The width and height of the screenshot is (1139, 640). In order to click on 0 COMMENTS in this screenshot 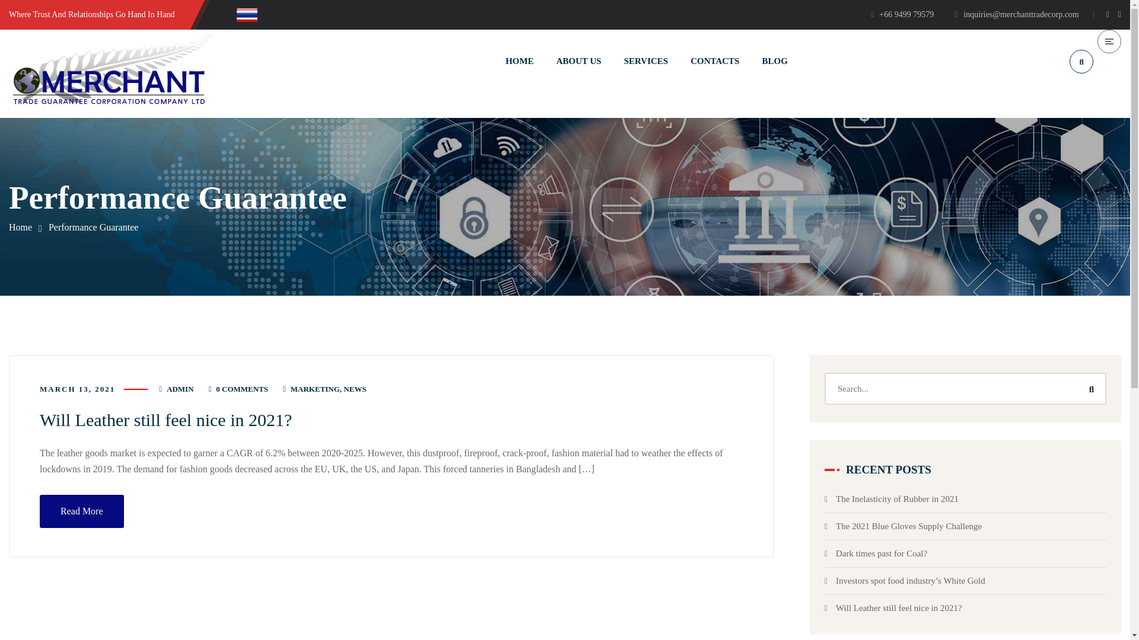, I will do `click(242, 389)`.